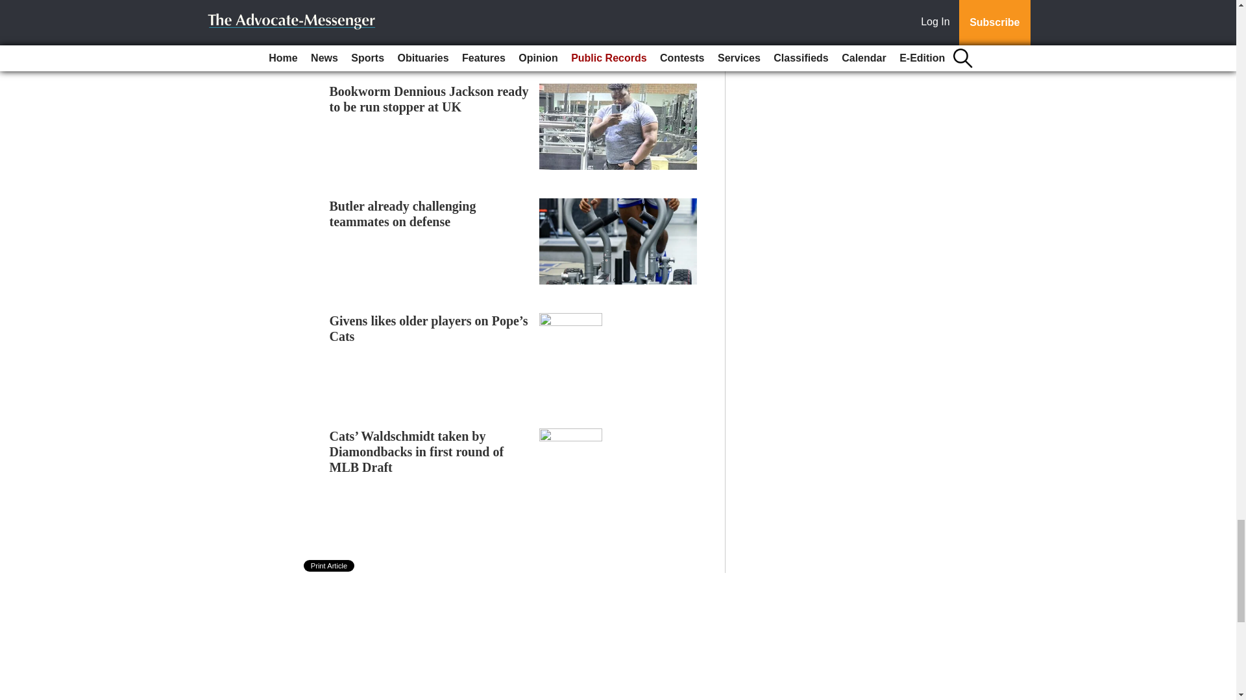  Describe the element at coordinates (429, 99) in the screenshot. I see `Bookworm Dennious Jackson ready to be run stopper at UK` at that location.